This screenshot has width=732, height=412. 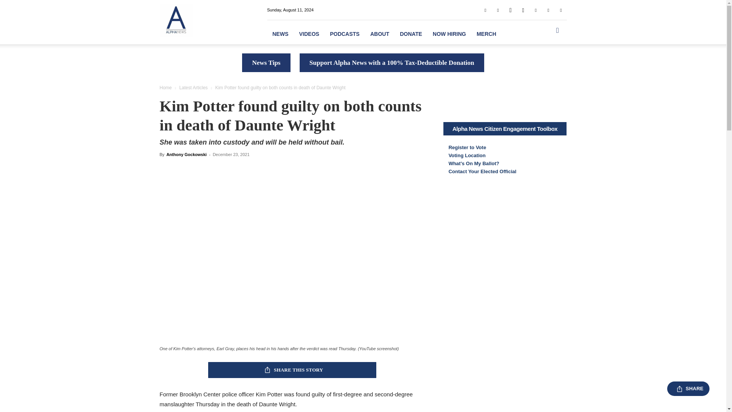 I want to click on Youtube, so click(x=560, y=10).